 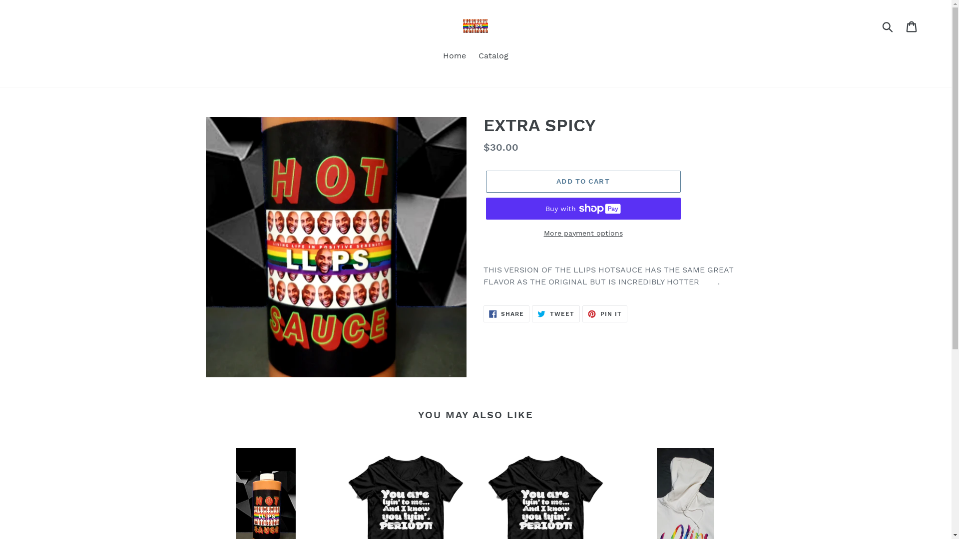 What do you see at coordinates (506, 314) in the screenshot?
I see `SHARE
SHARE ON FACEBOOK` at bounding box center [506, 314].